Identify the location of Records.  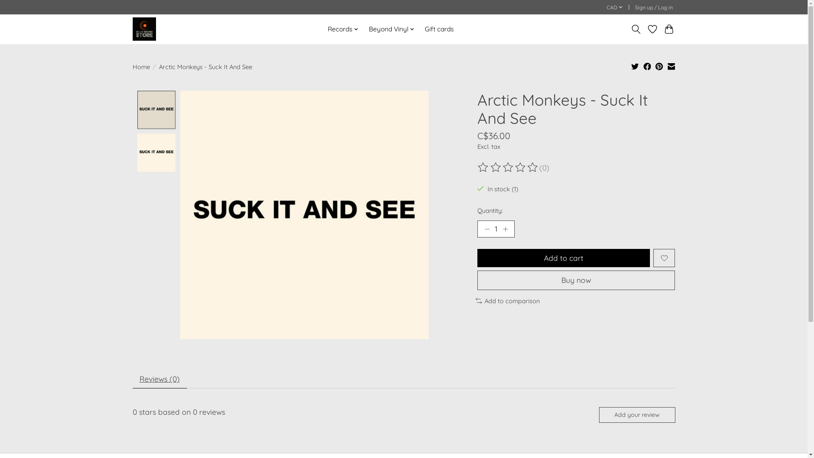
(343, 29).